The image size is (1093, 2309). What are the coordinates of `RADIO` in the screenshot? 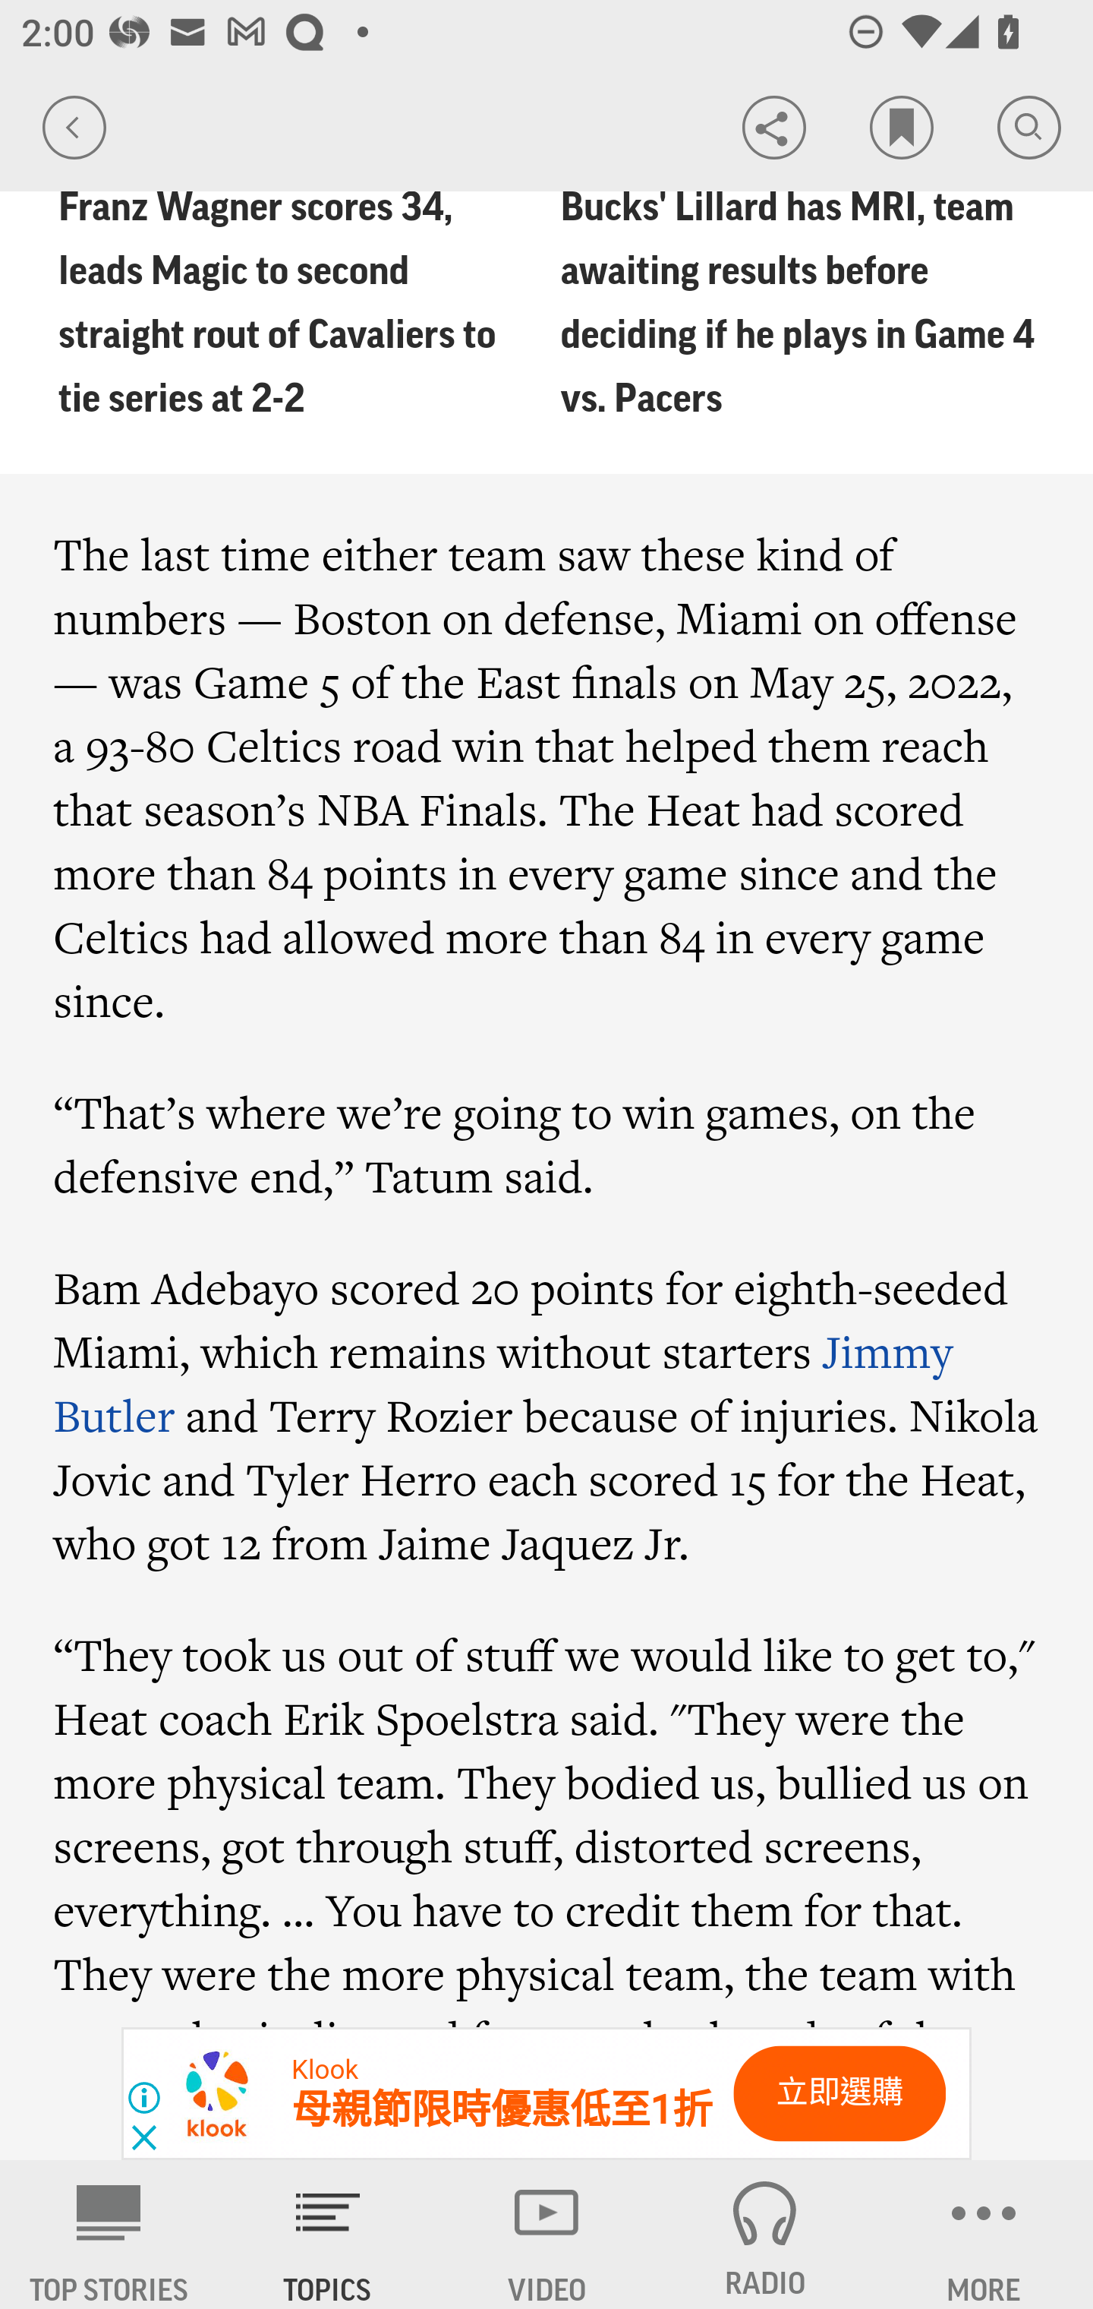 It's located at (765, 2235).